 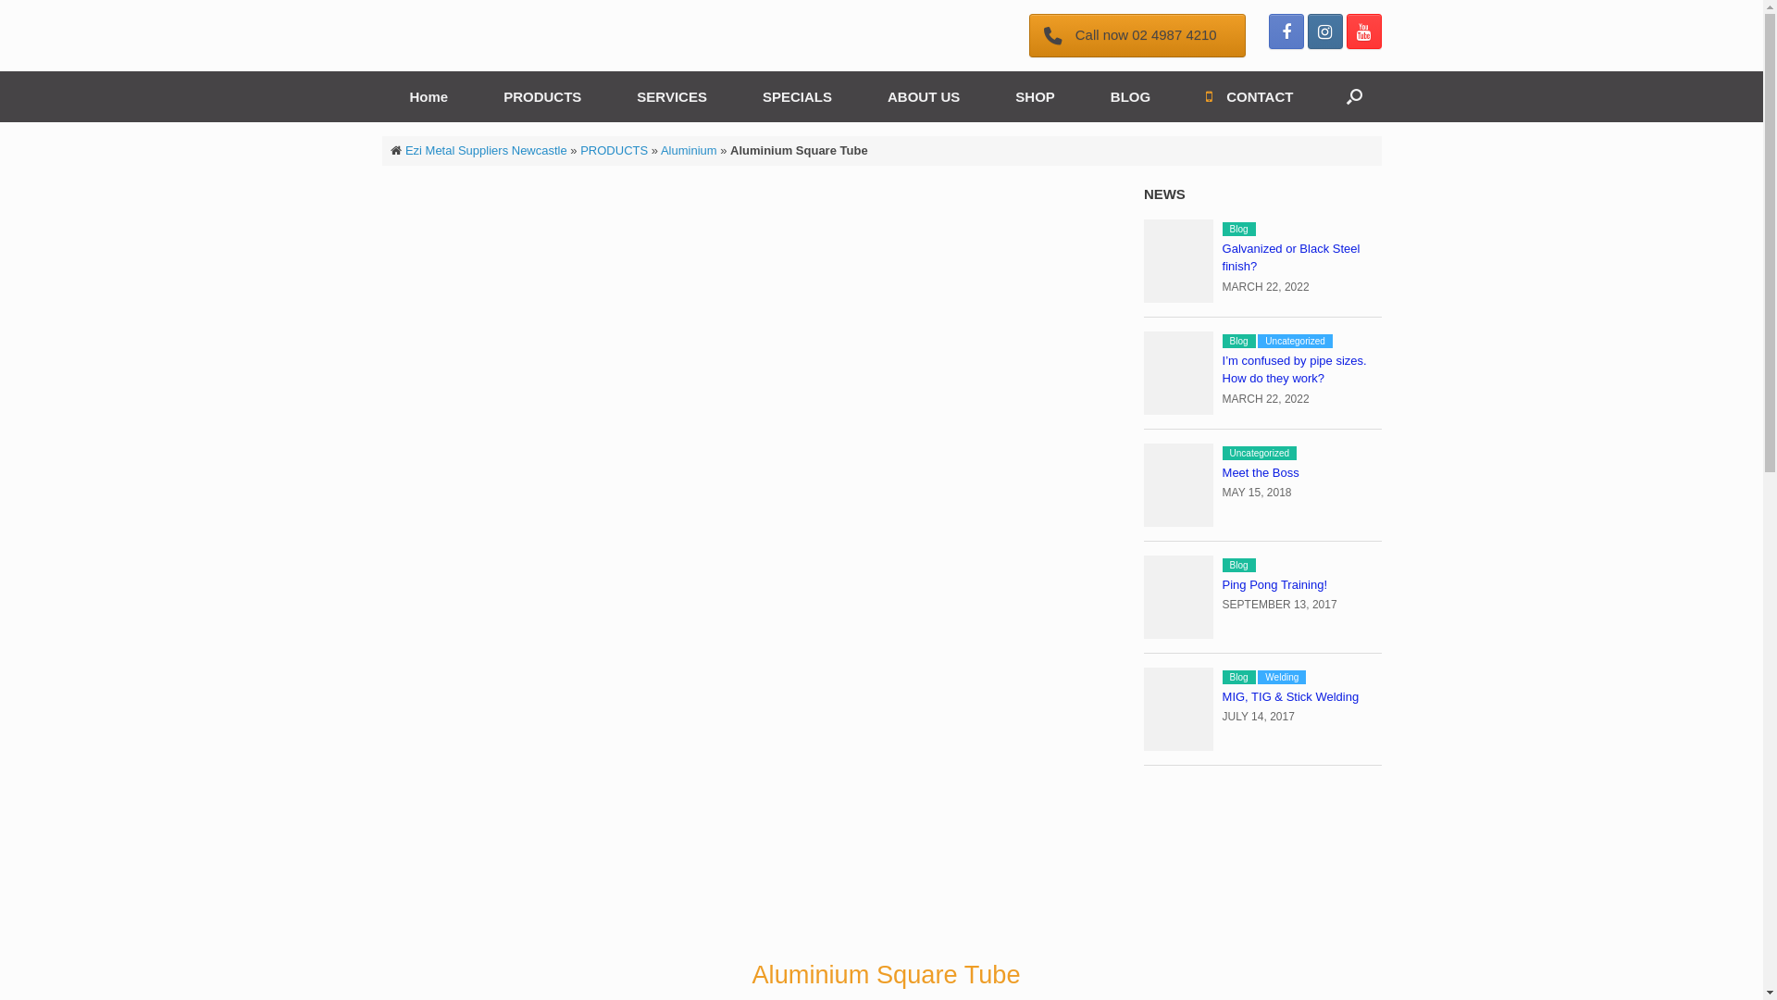 What do you see at coordinates (1324, 31) in the screenshot?
I see `Ezimetal Instagram` at bounding box center [1324, 31].